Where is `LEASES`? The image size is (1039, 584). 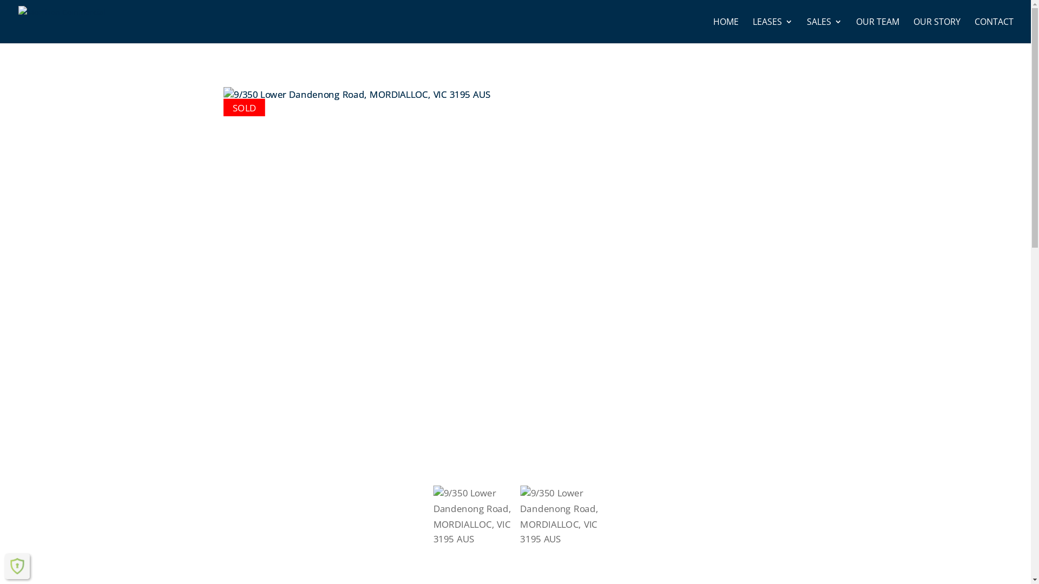
LEASES is located at coordinates (773, 30).